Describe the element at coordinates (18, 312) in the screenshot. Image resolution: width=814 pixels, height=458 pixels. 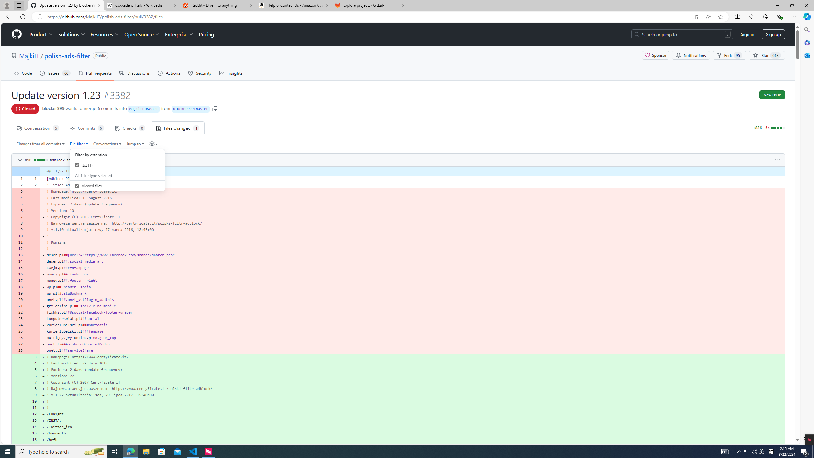
I see `22` at that location.